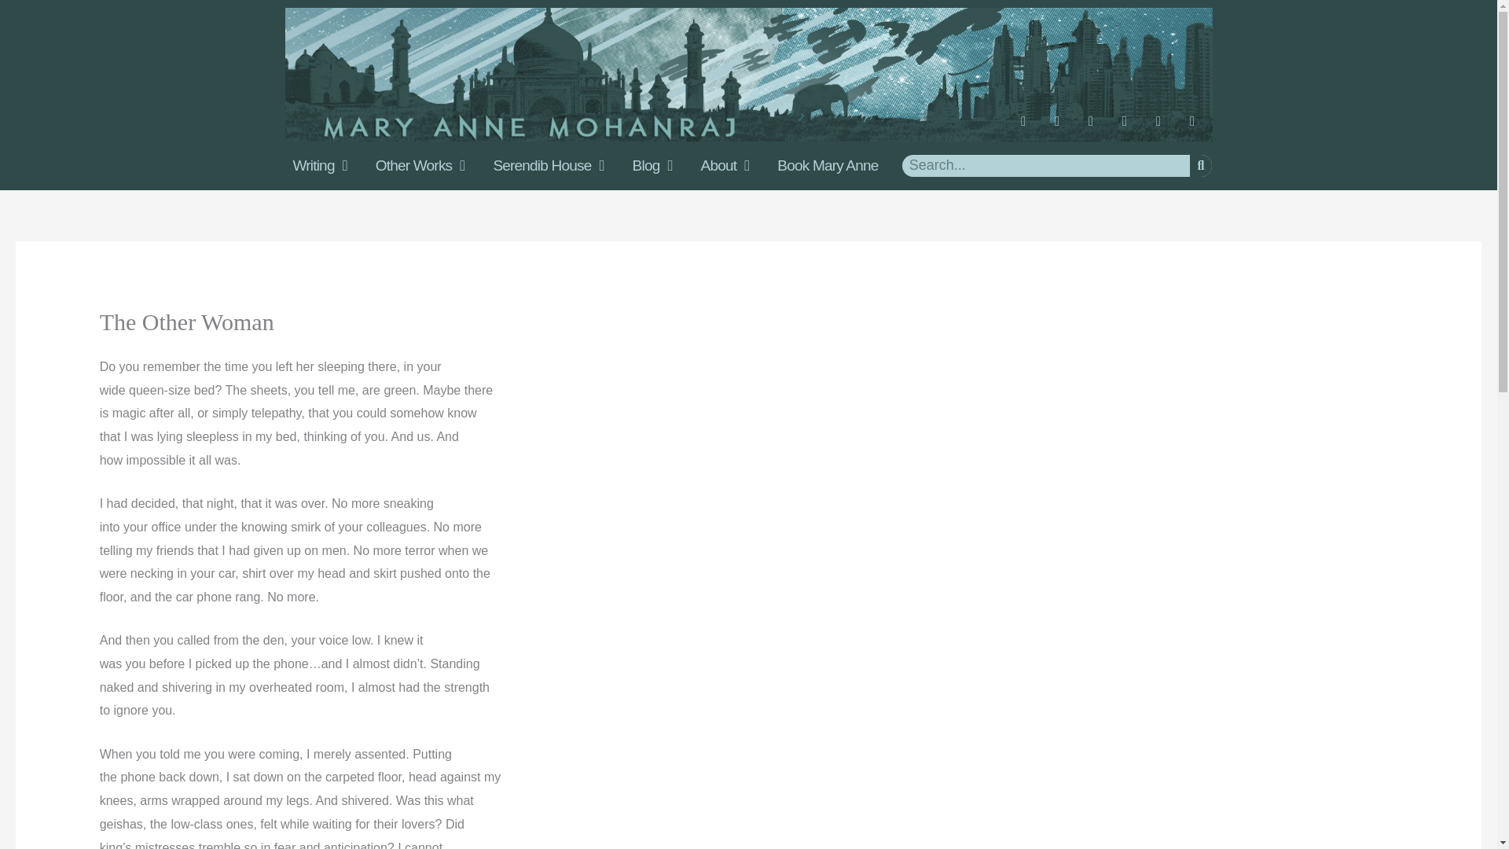 The height and width of the screenshot is (849, 1509). Describe the element at coordinates (420, 165) in the screenshot. I see `Other Works` at that location.